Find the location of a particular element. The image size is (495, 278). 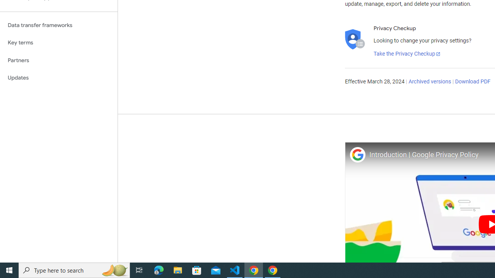

Download PDF is located at coordinates (473, 82).